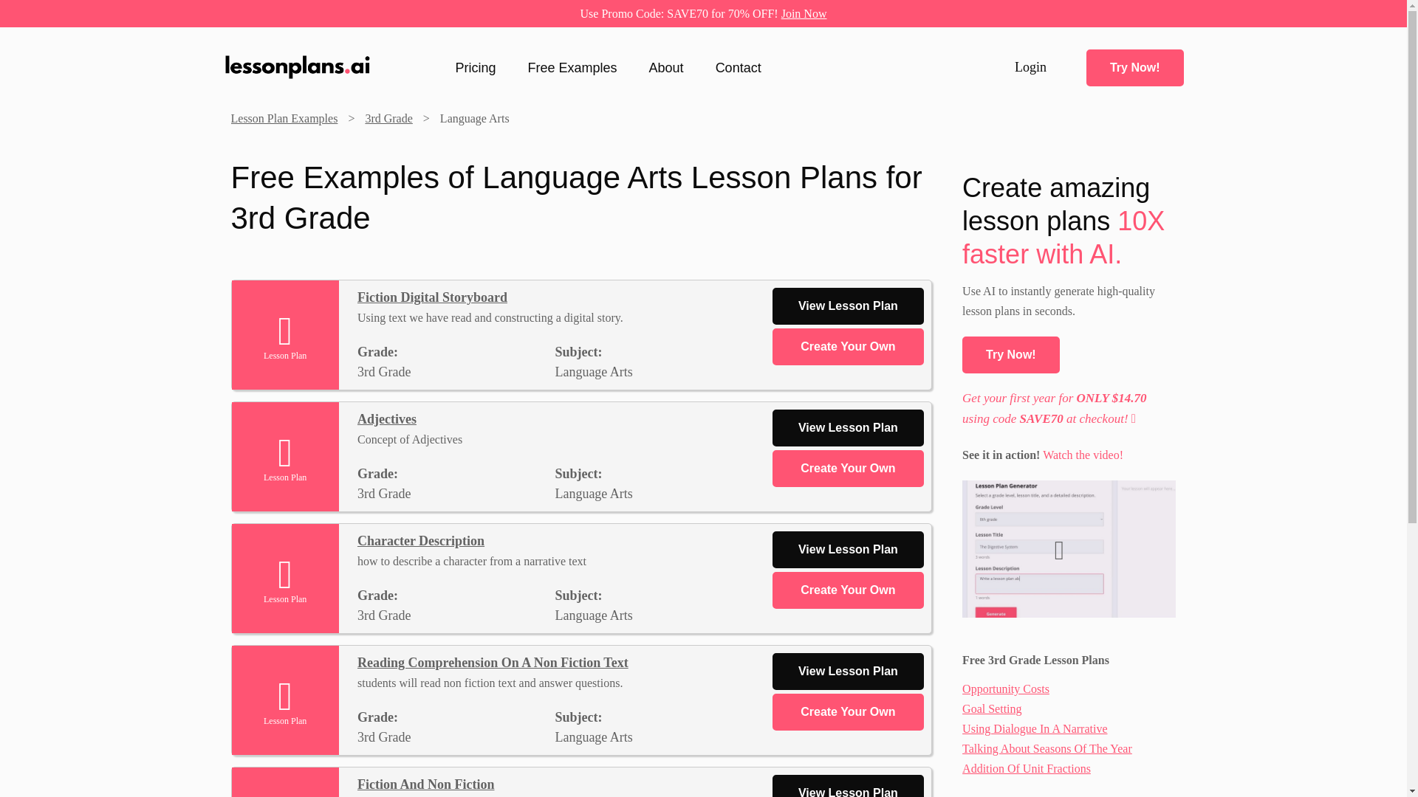 Image resolution: width=1418 pixels, height=797 pixels. What do you see at coordinates (666, 67) in the screenshot?
I see `About` at bounding box center [666, 67].